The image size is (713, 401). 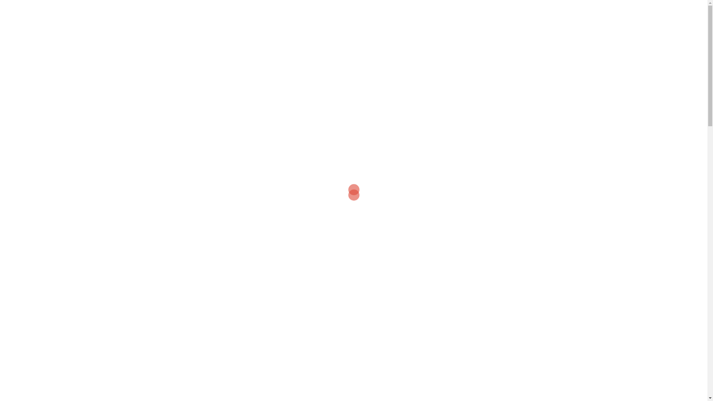 I want to click on Nous contacter, so click(x=520, y=33).